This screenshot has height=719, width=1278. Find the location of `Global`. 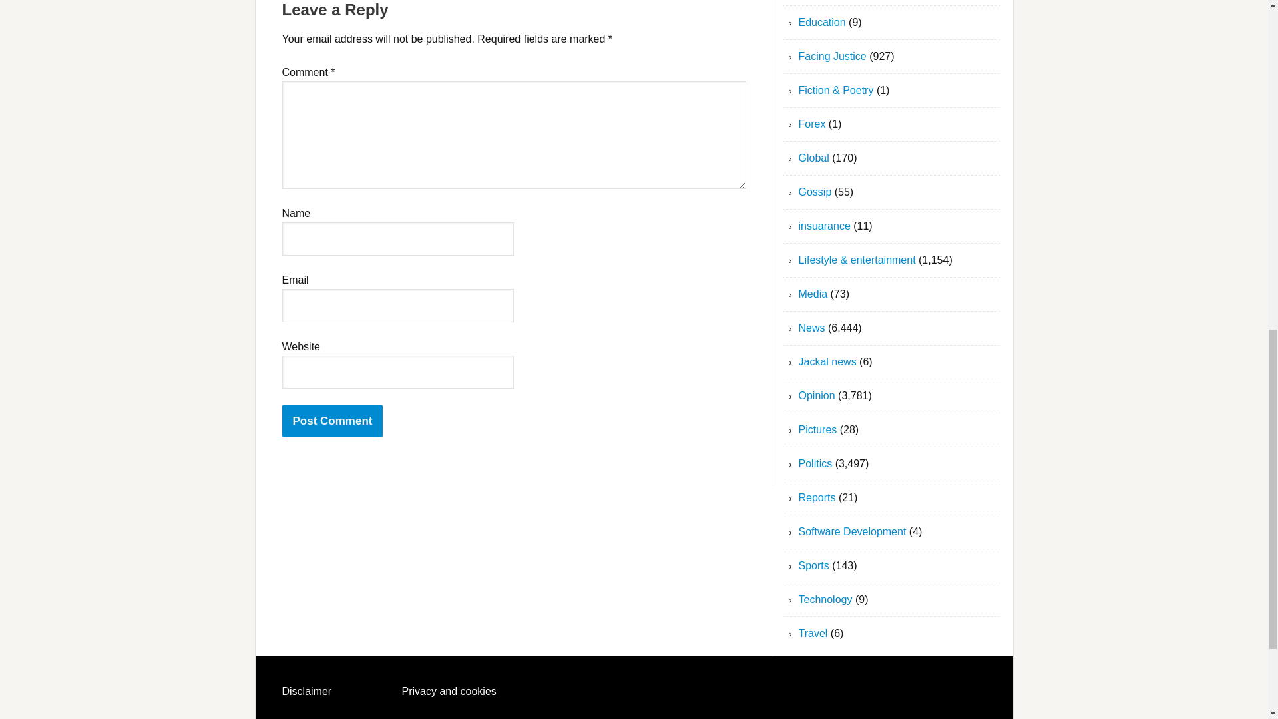

Global is located at coordinates (814, 158).